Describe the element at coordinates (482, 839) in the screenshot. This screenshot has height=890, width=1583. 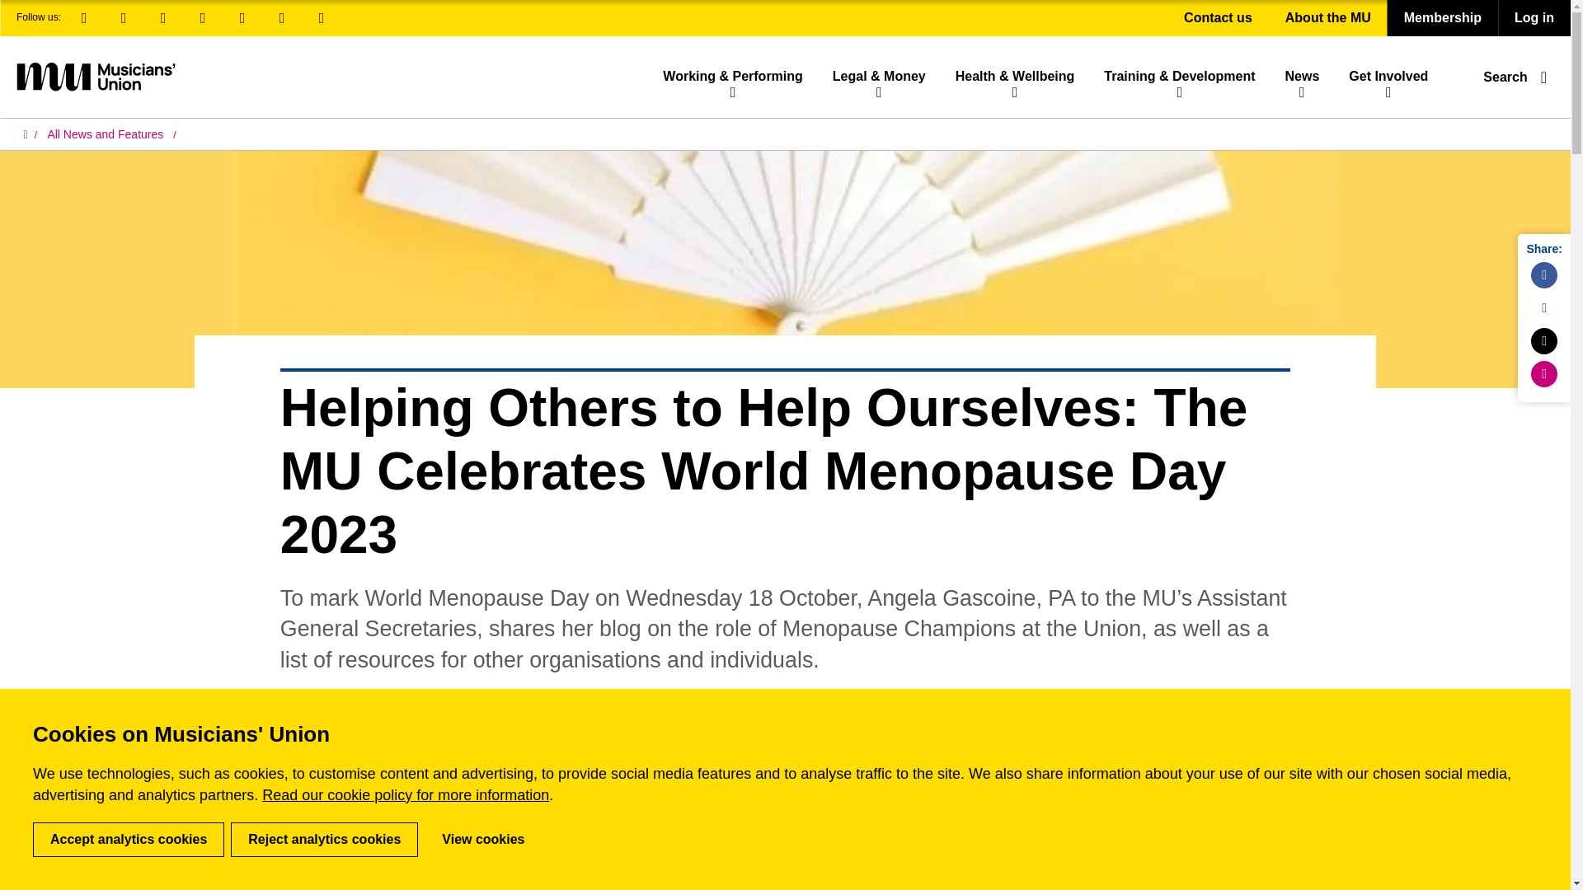
I see `View cookies` at that location.